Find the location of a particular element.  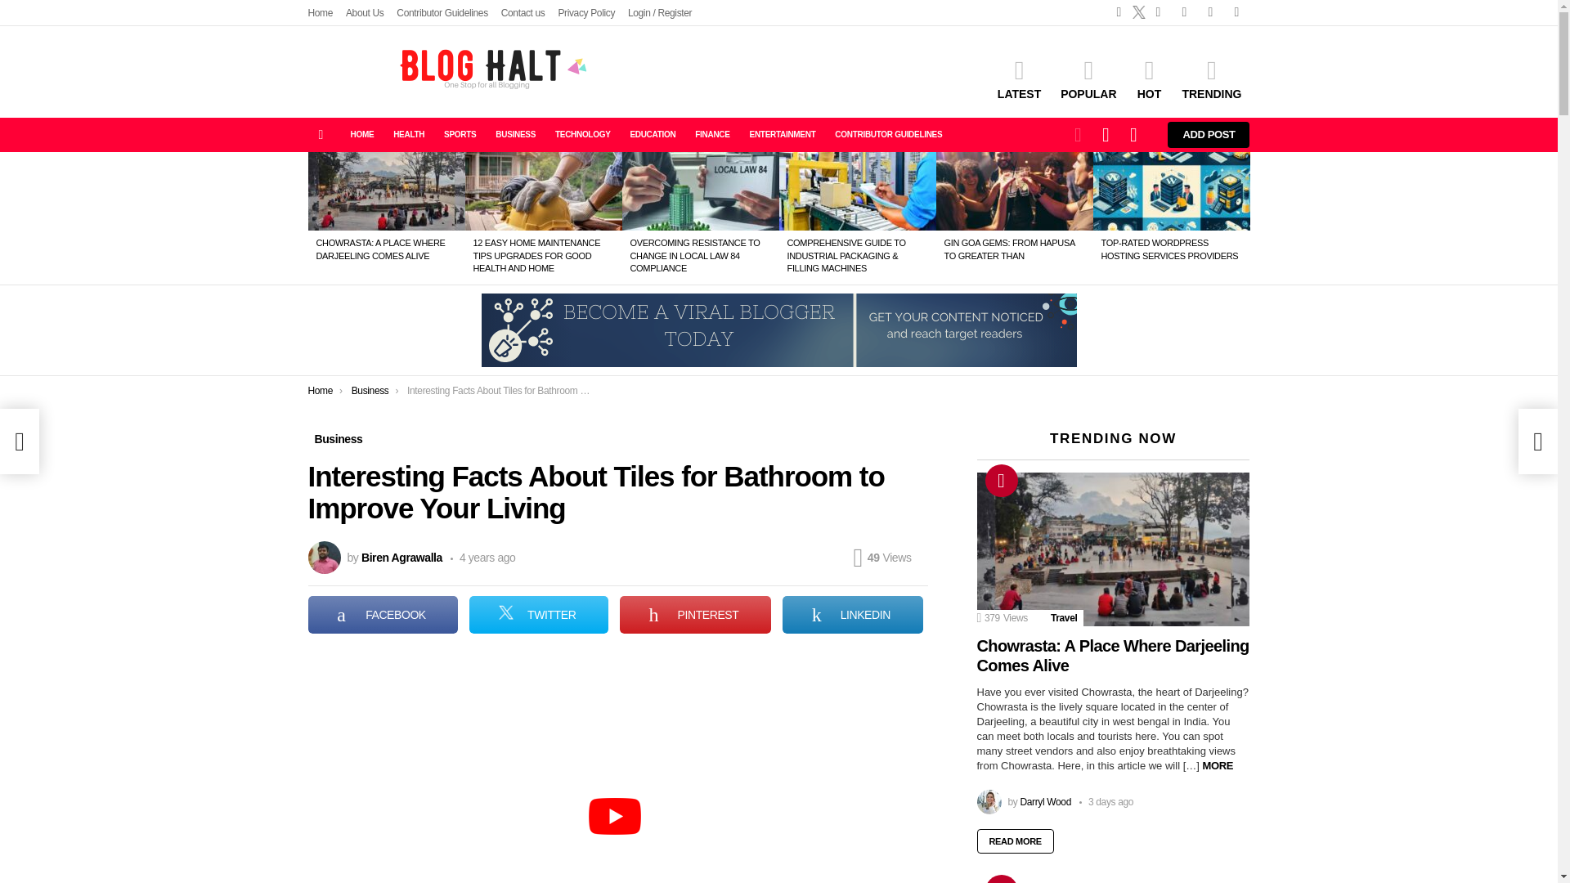

Home is located at coordinates (321, 13).